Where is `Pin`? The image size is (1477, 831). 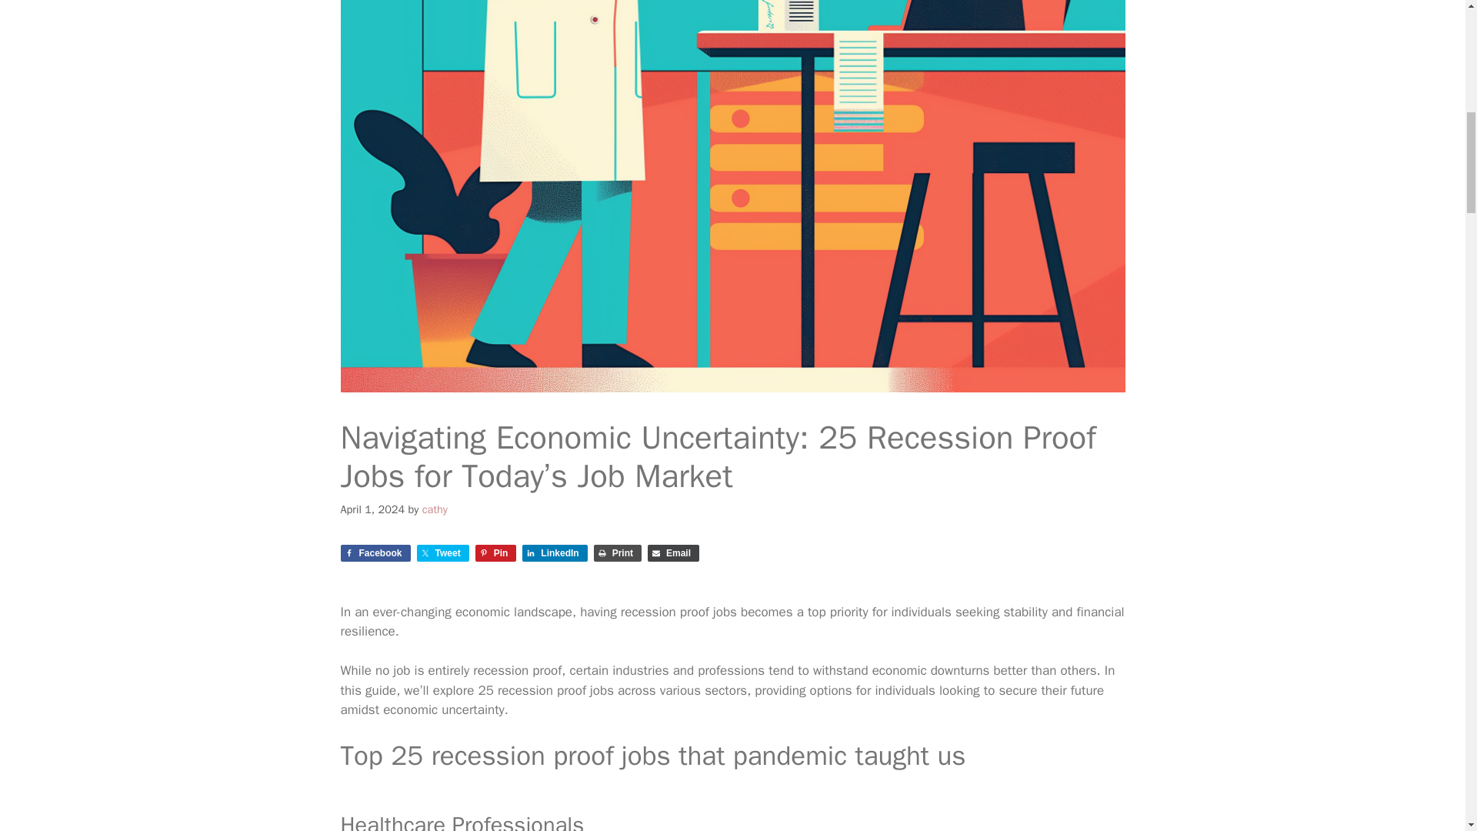 Pin is located at coordinates (496, 553).